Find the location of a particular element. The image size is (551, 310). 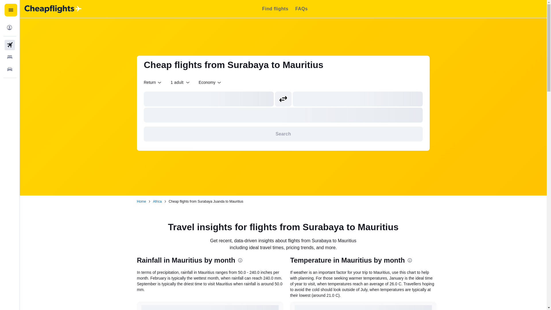

Search is located at coordinates (283, 134).